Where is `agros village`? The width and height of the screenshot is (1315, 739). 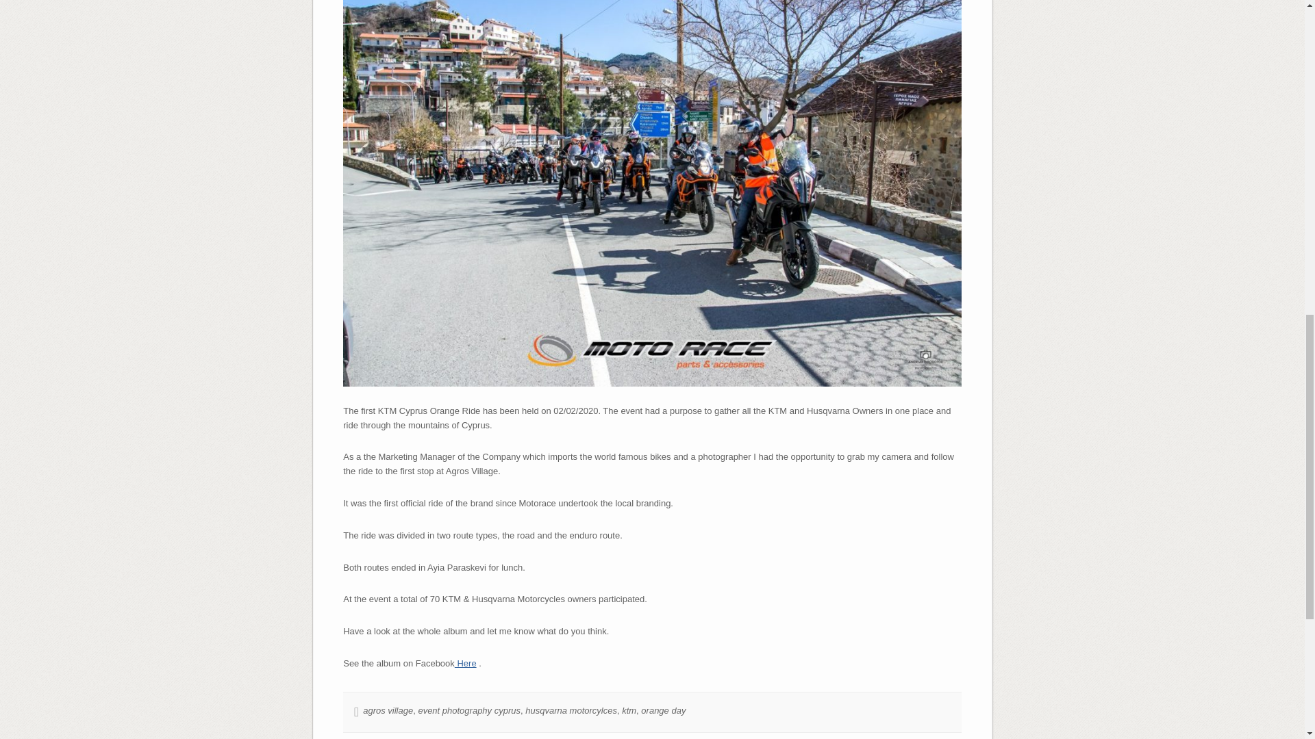
agros village is located at coordinates (388, 710).